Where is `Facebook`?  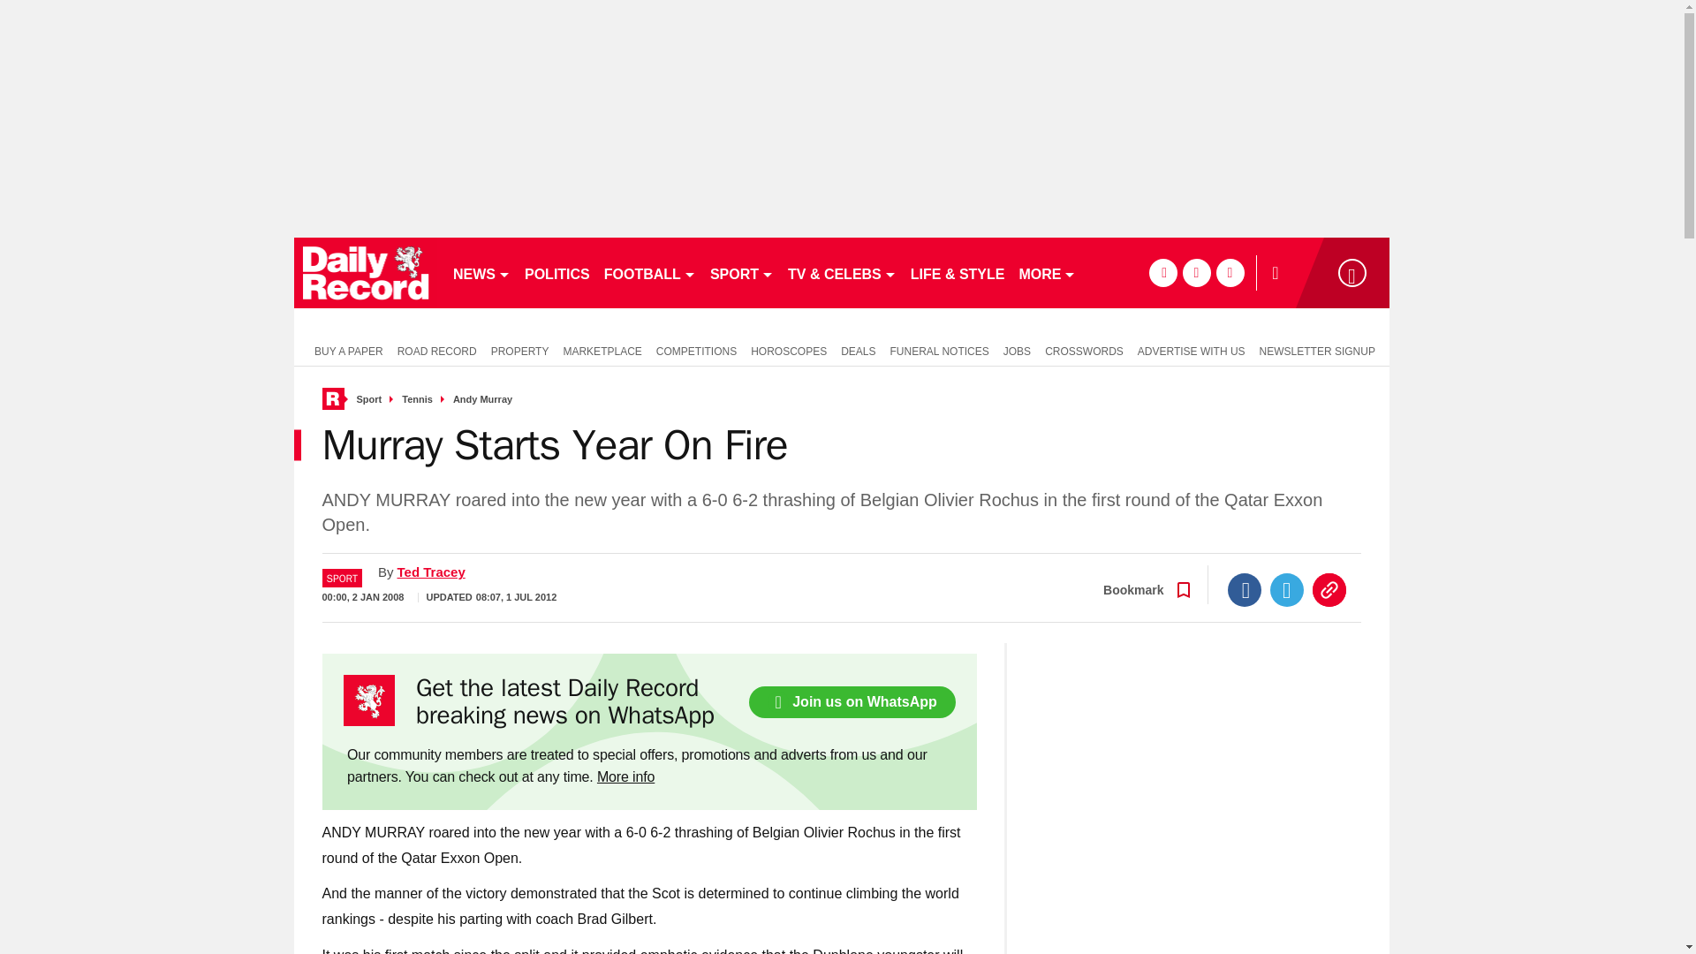
Facebook is located at coordinates (1245, 590).